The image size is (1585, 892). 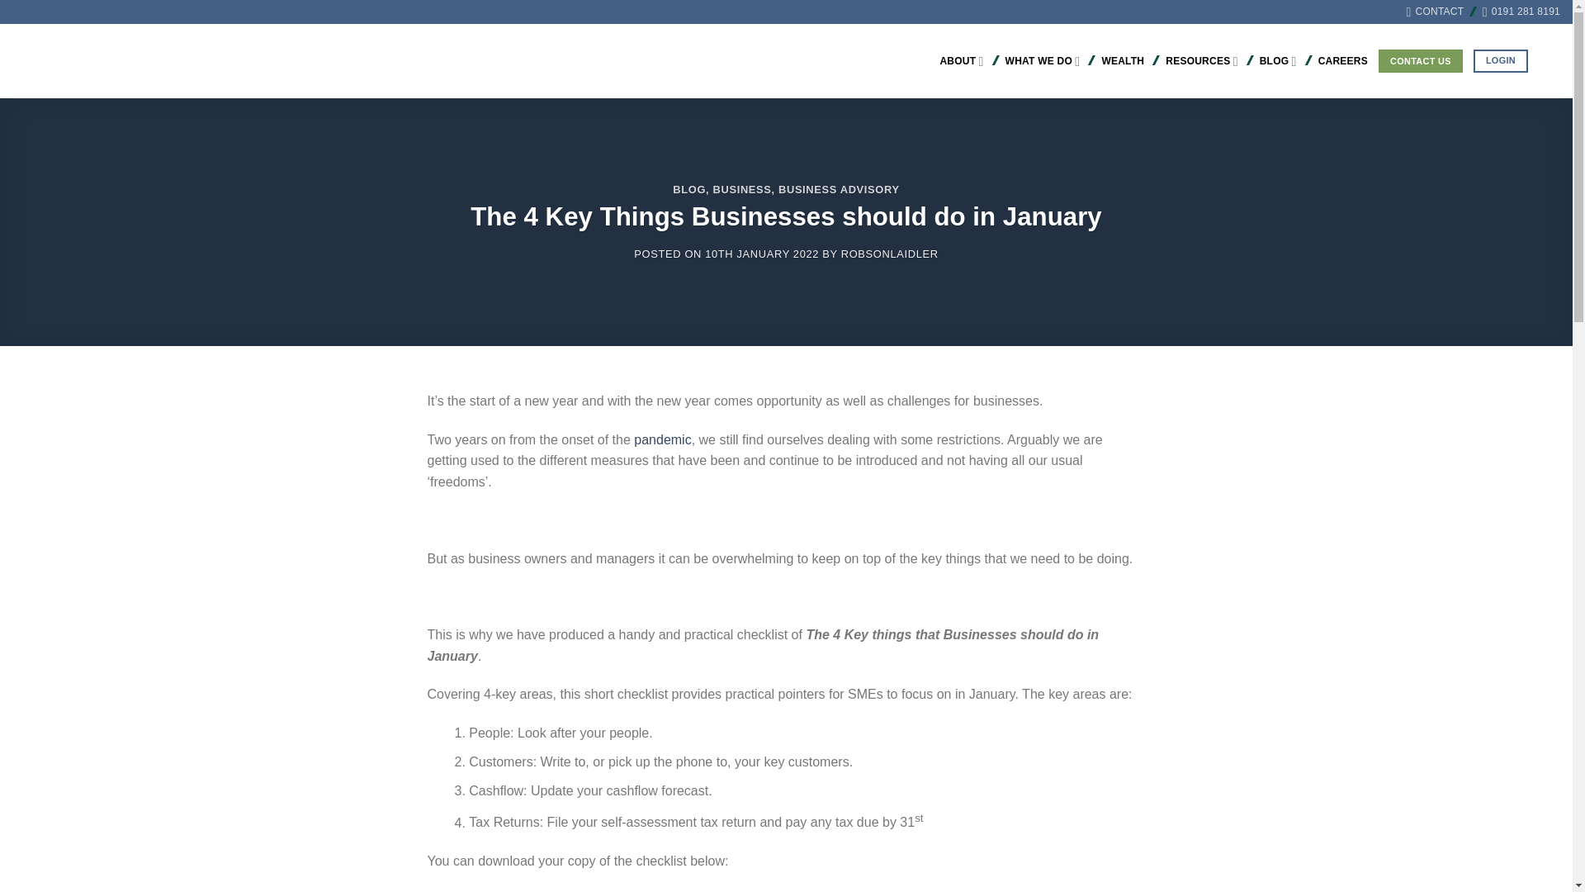 I want to click on ABOUT, so click(x=961, y=61).